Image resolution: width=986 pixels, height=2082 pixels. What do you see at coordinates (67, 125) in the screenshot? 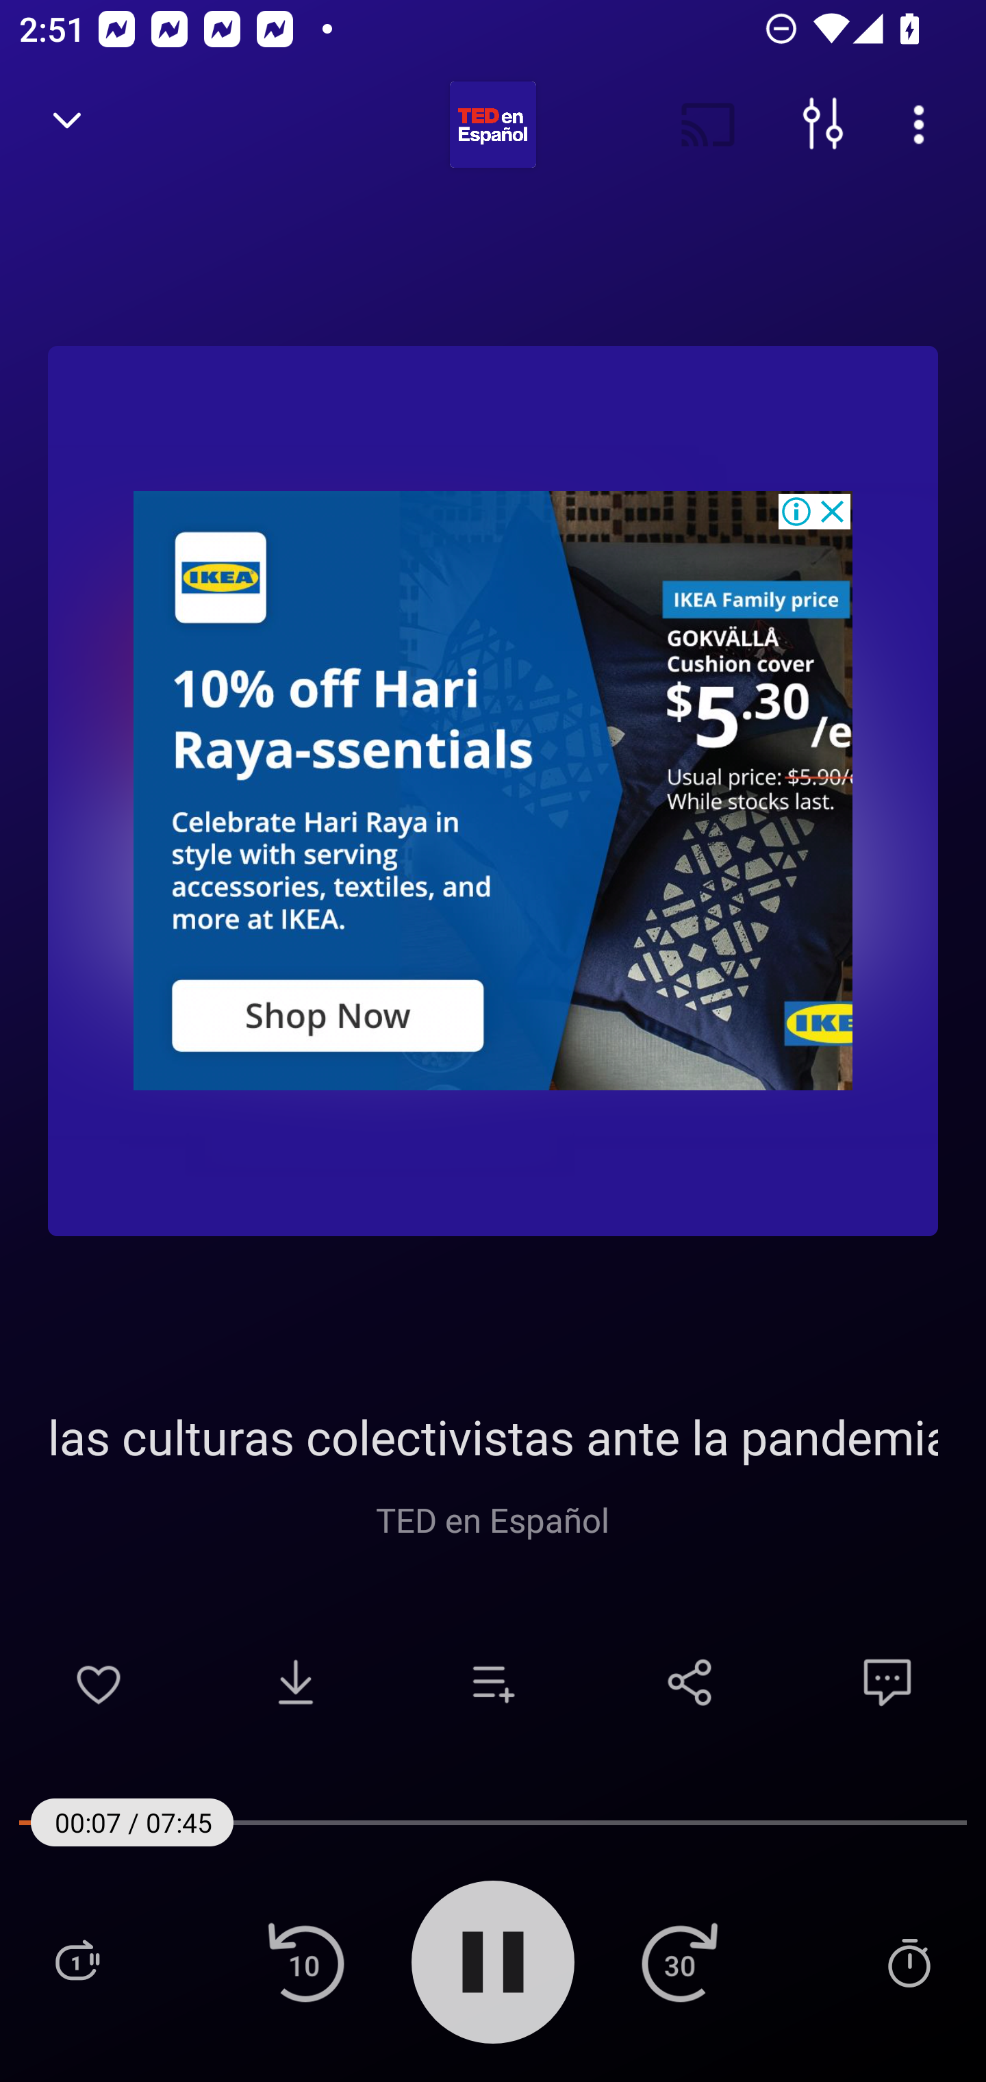
I see ` Back` at bounding box center [67, 125].